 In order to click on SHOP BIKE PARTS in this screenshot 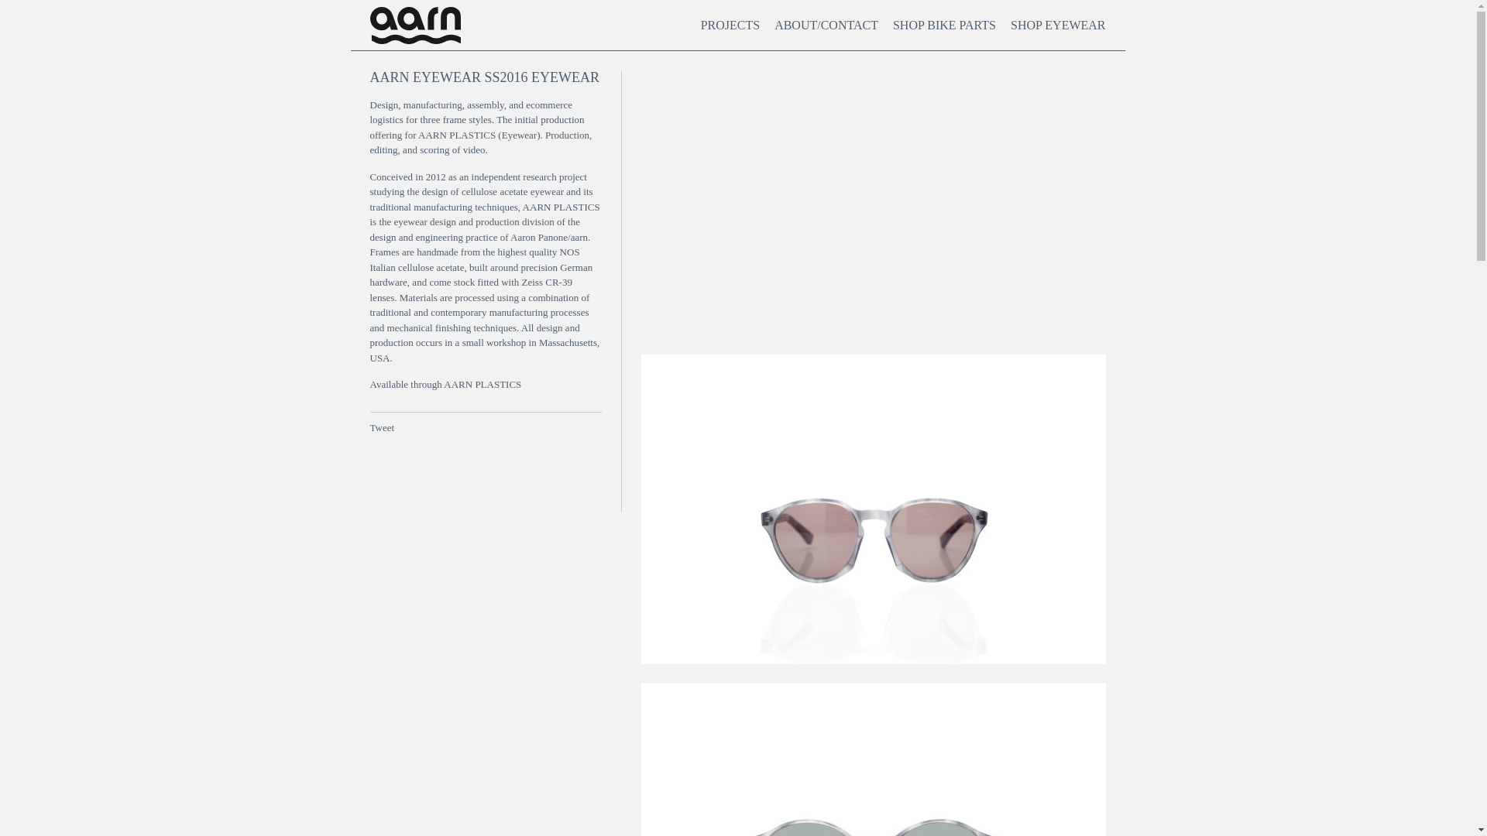, I will do `click(945, 25)`.